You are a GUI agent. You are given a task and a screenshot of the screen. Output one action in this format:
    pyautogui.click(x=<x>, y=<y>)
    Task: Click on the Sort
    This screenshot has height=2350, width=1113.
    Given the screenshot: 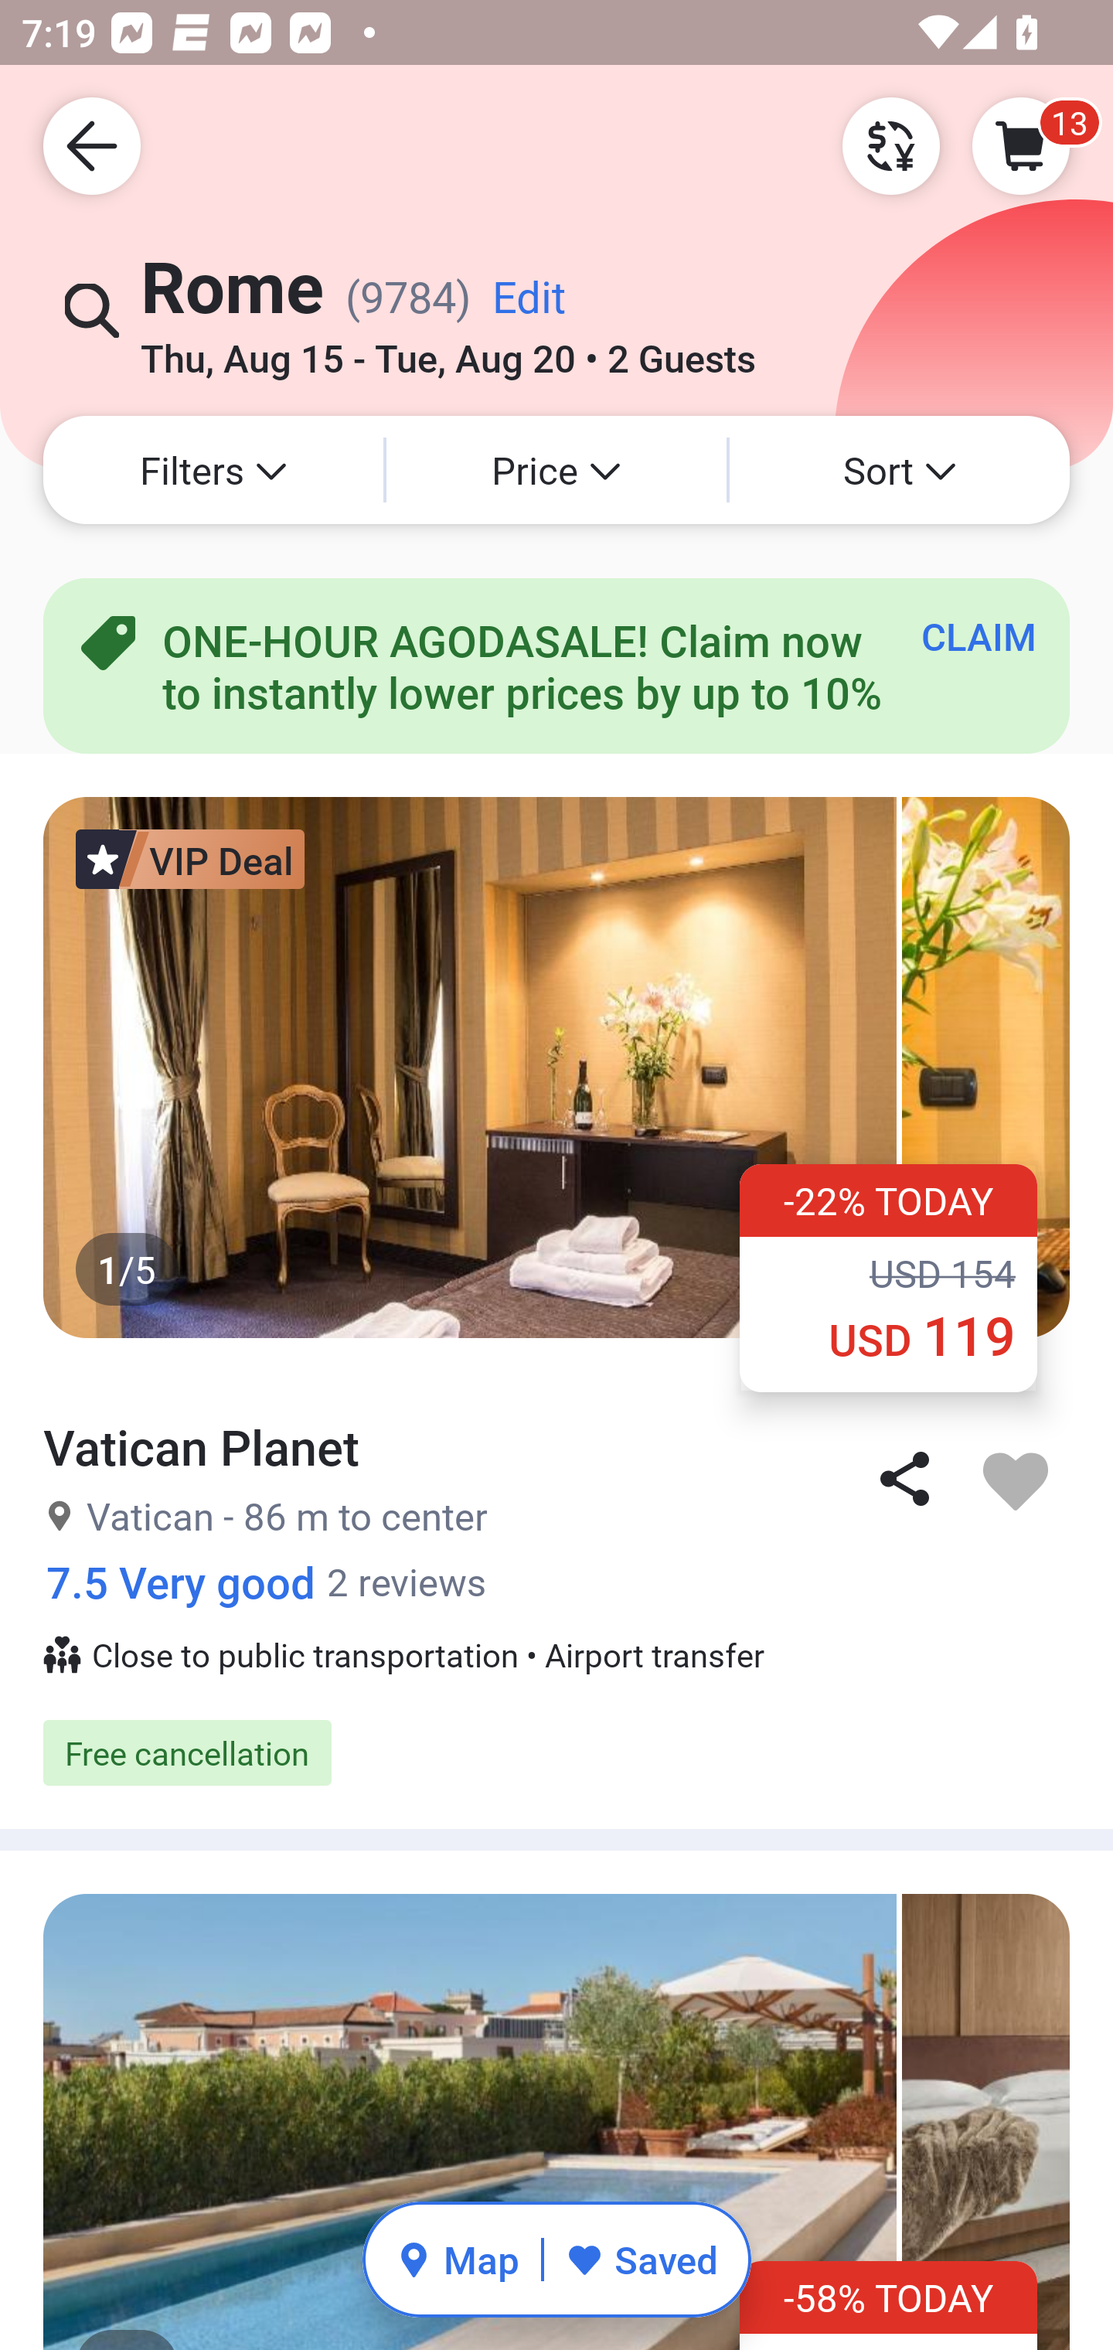 What is the action you would take?
    pyautogui.click(x=900, y=470)
    